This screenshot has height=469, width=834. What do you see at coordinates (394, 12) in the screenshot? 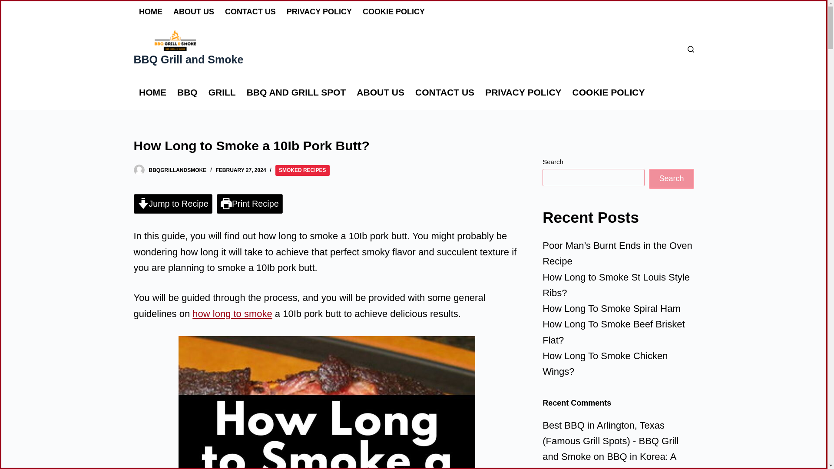
I see `COOKIE POLICY` at bounding box center [394, 12].